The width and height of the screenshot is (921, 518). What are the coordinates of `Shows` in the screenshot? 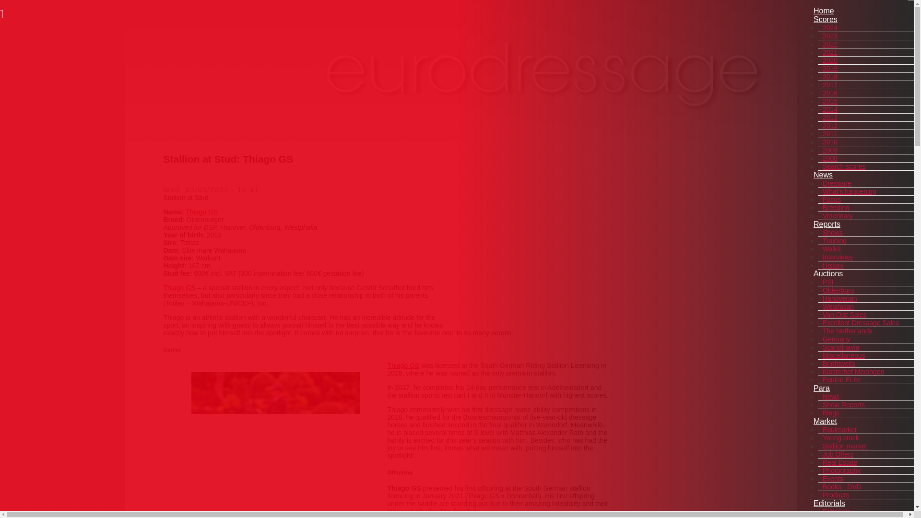 It's located at (832, 232).